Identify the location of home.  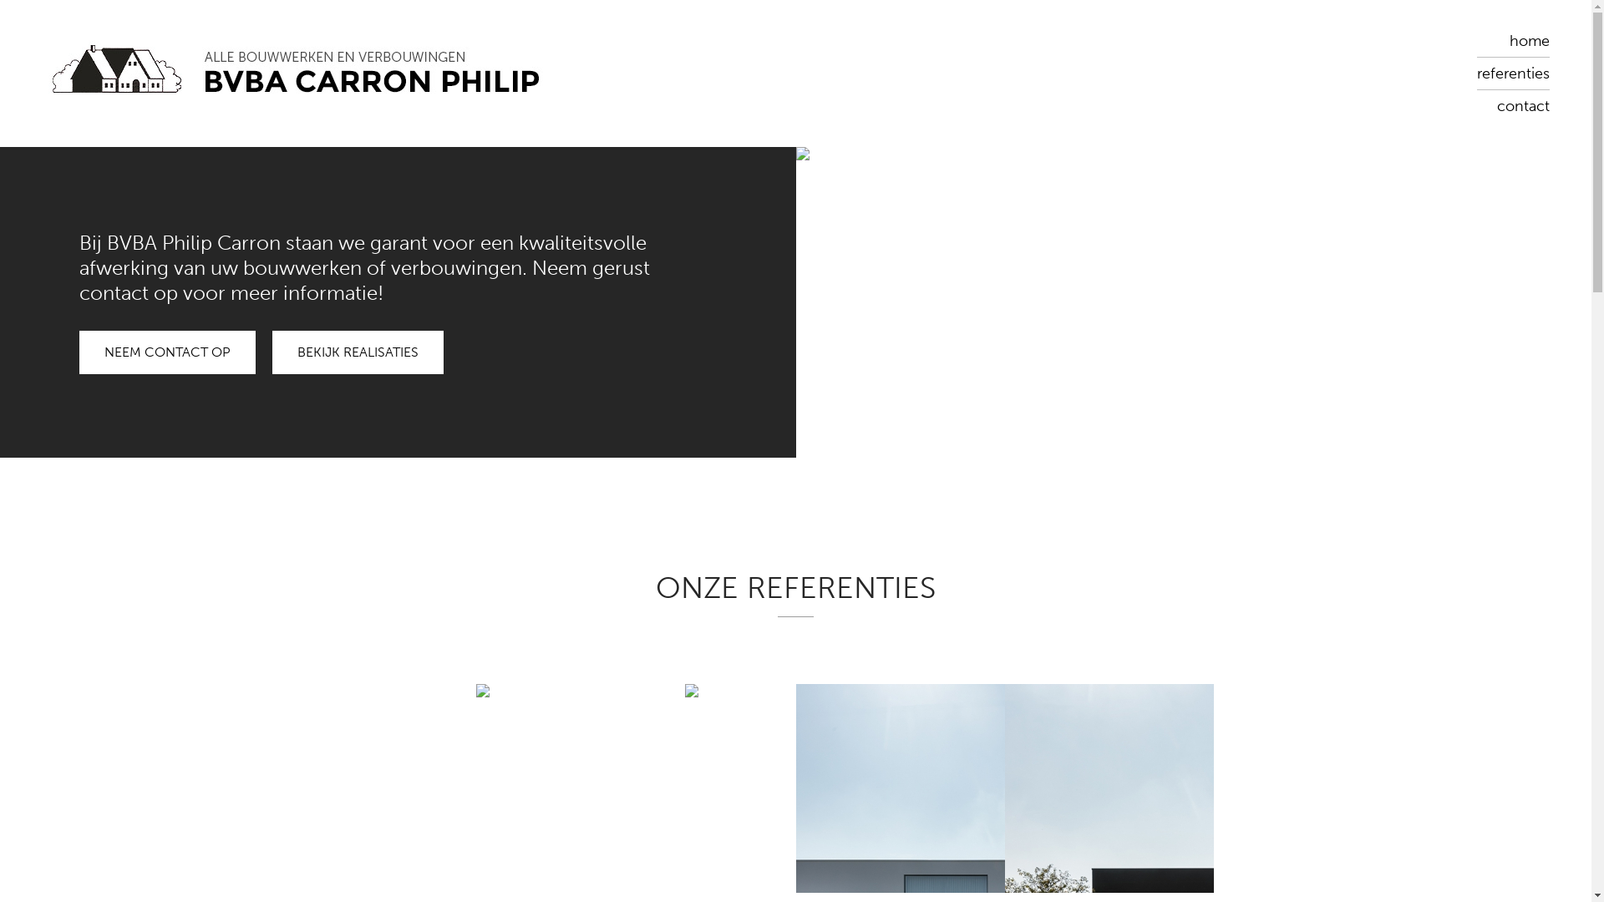
(1530, 41).